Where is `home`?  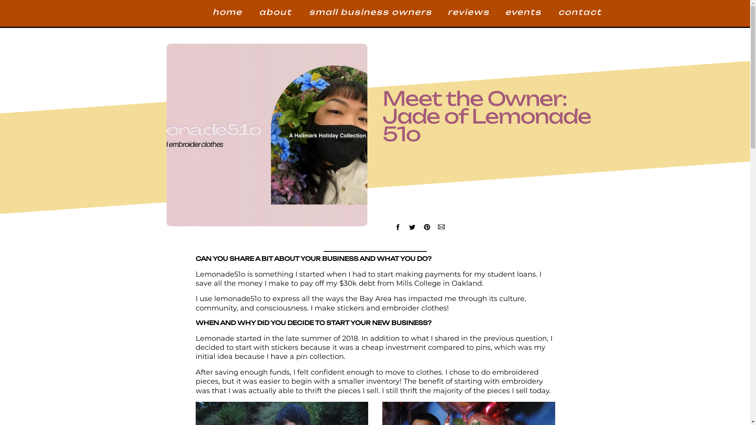
home is located at coordinates (228, 14).